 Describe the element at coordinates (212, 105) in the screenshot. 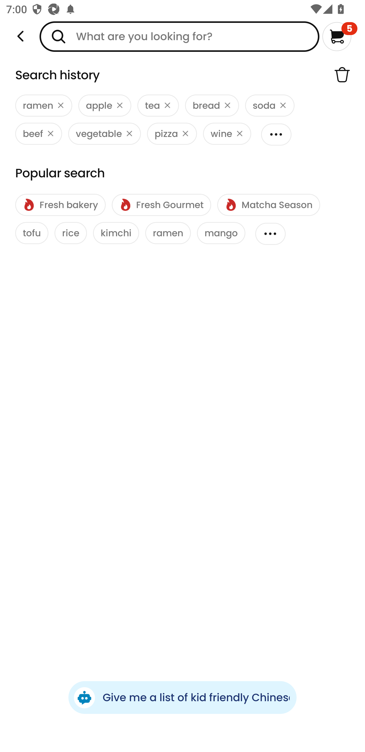

I see `bread` at that location.